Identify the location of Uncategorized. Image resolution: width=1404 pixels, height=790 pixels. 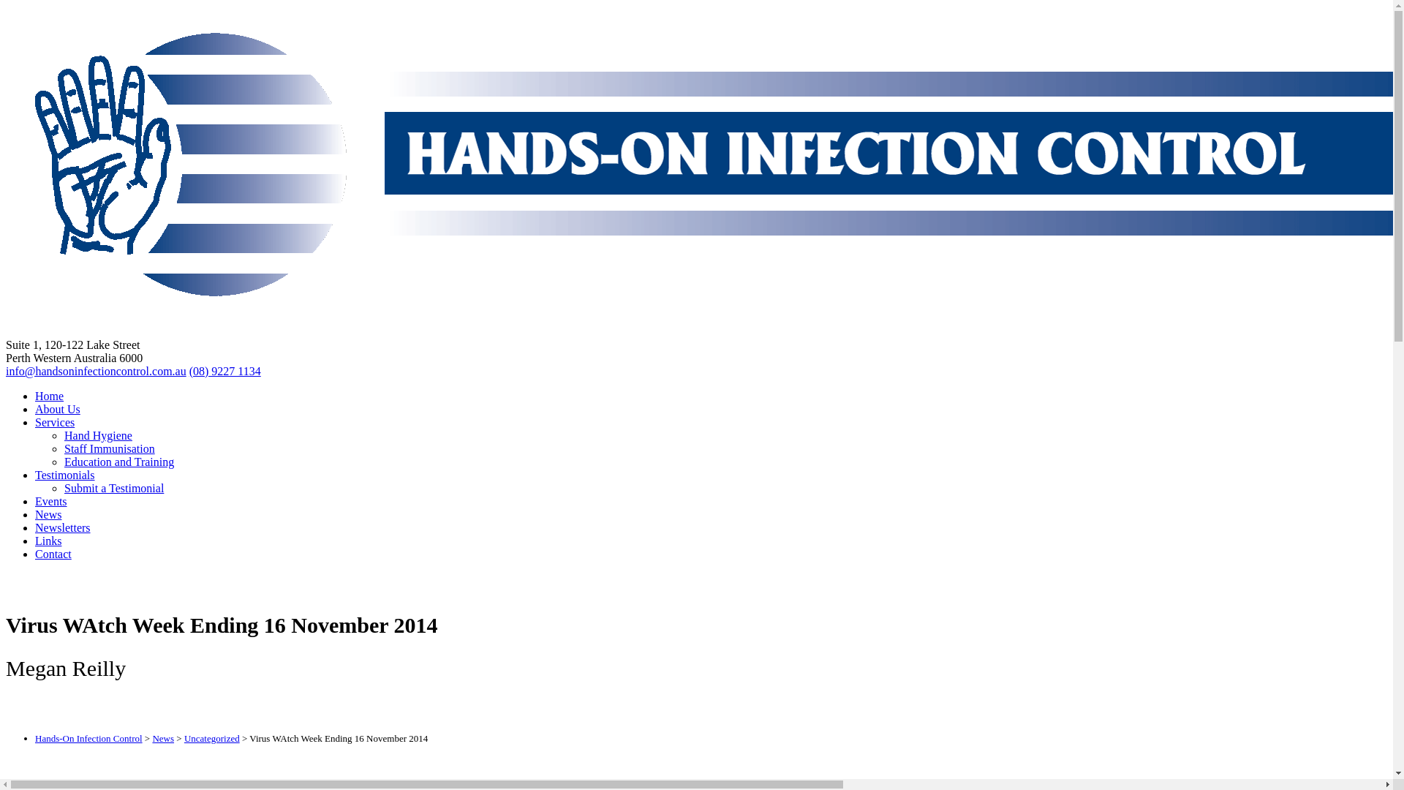
(212, 739).